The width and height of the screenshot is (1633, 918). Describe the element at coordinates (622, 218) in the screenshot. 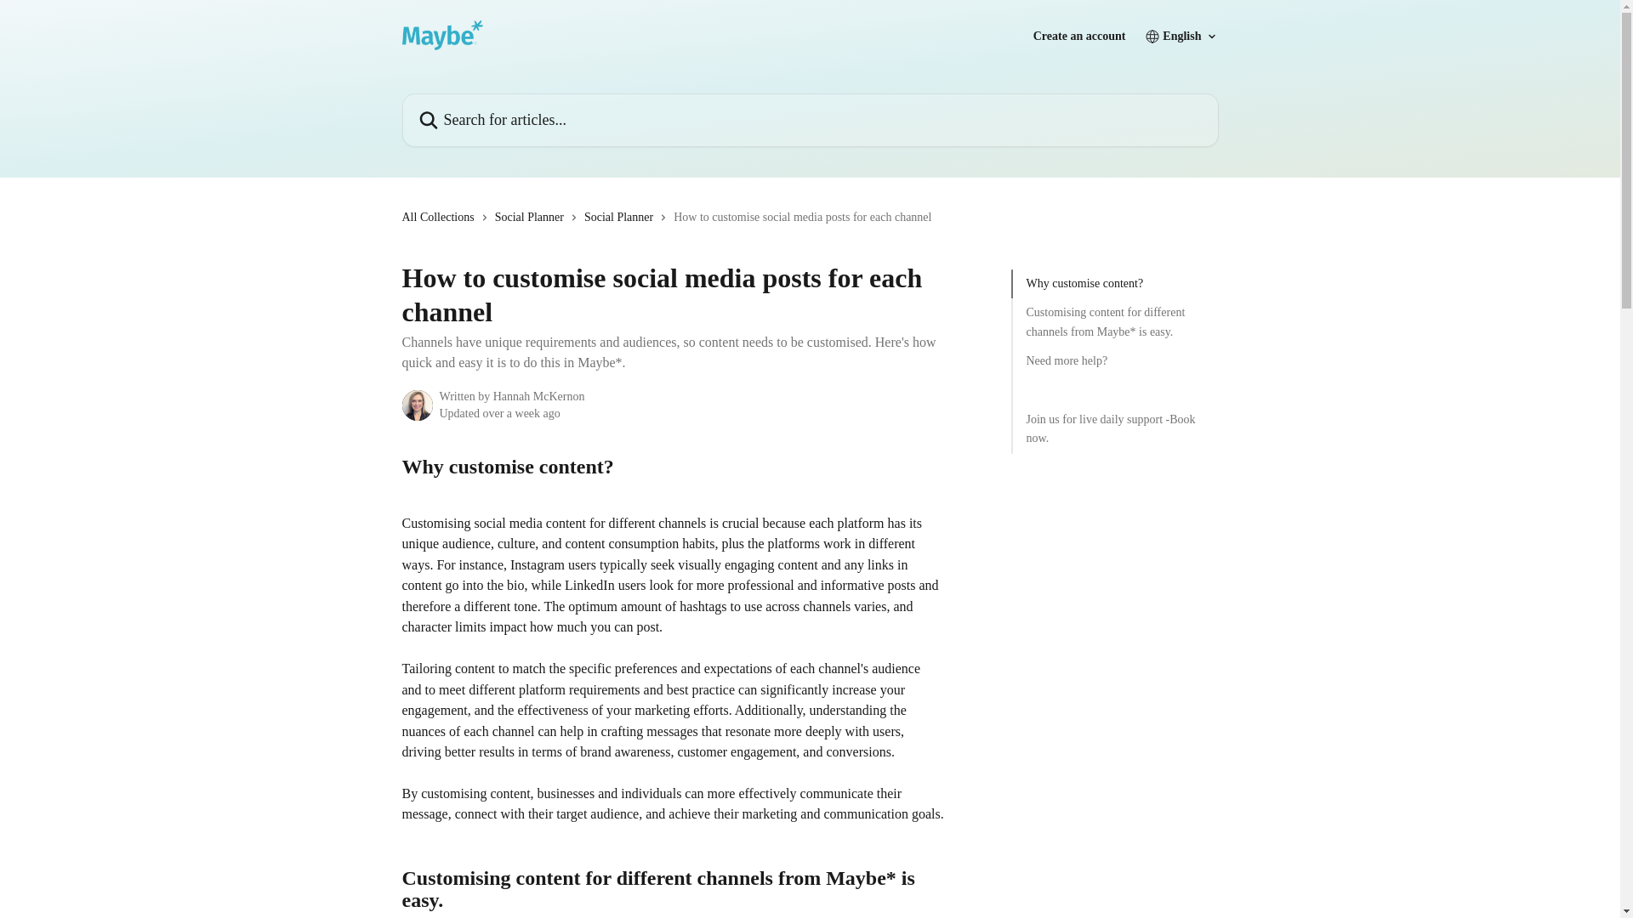

I see `Social Planner` at that location.